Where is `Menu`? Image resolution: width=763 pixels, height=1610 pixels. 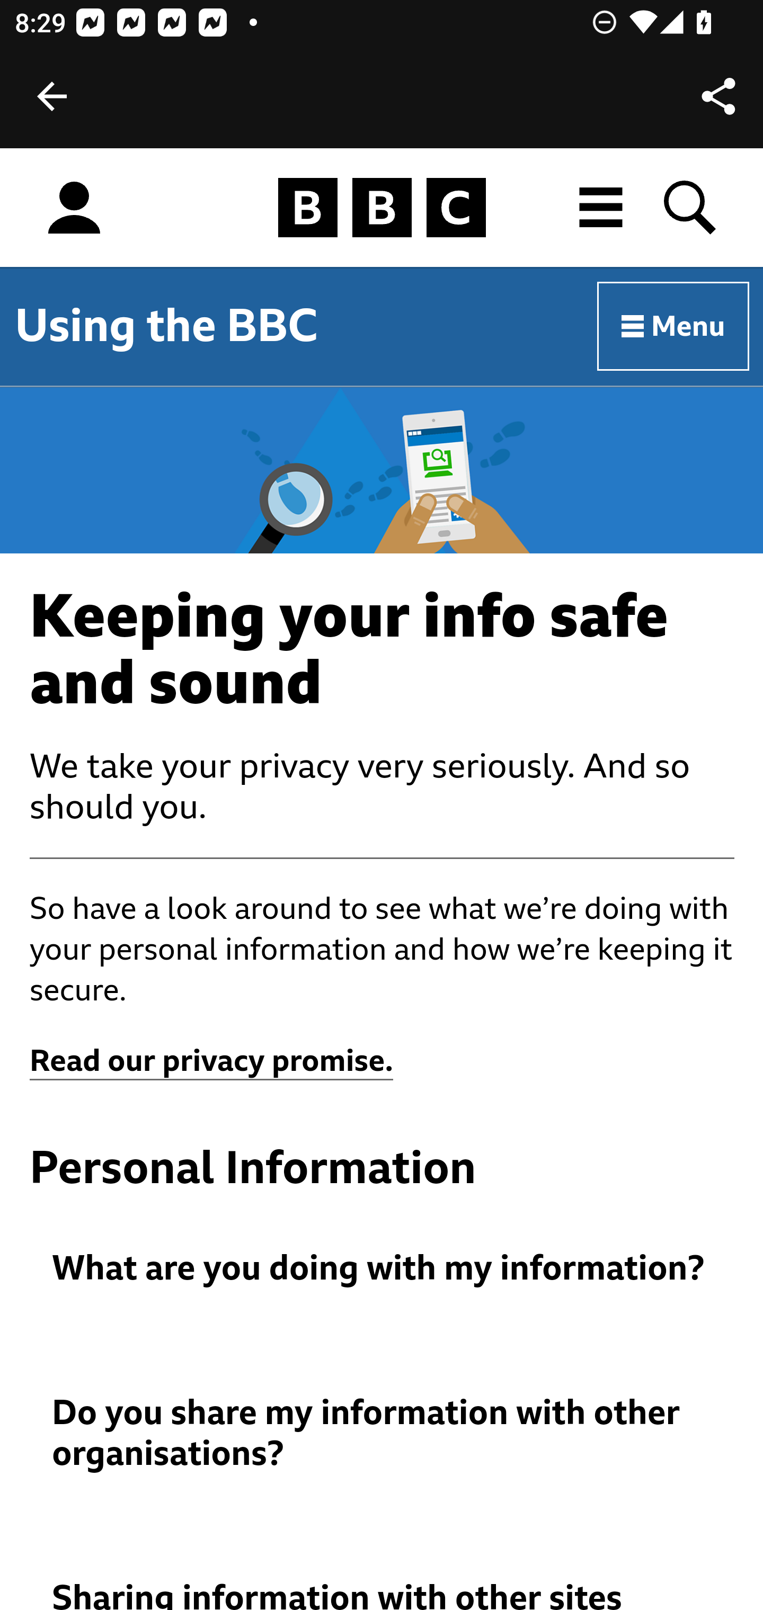 Menu is located at coordinates (674, 327).